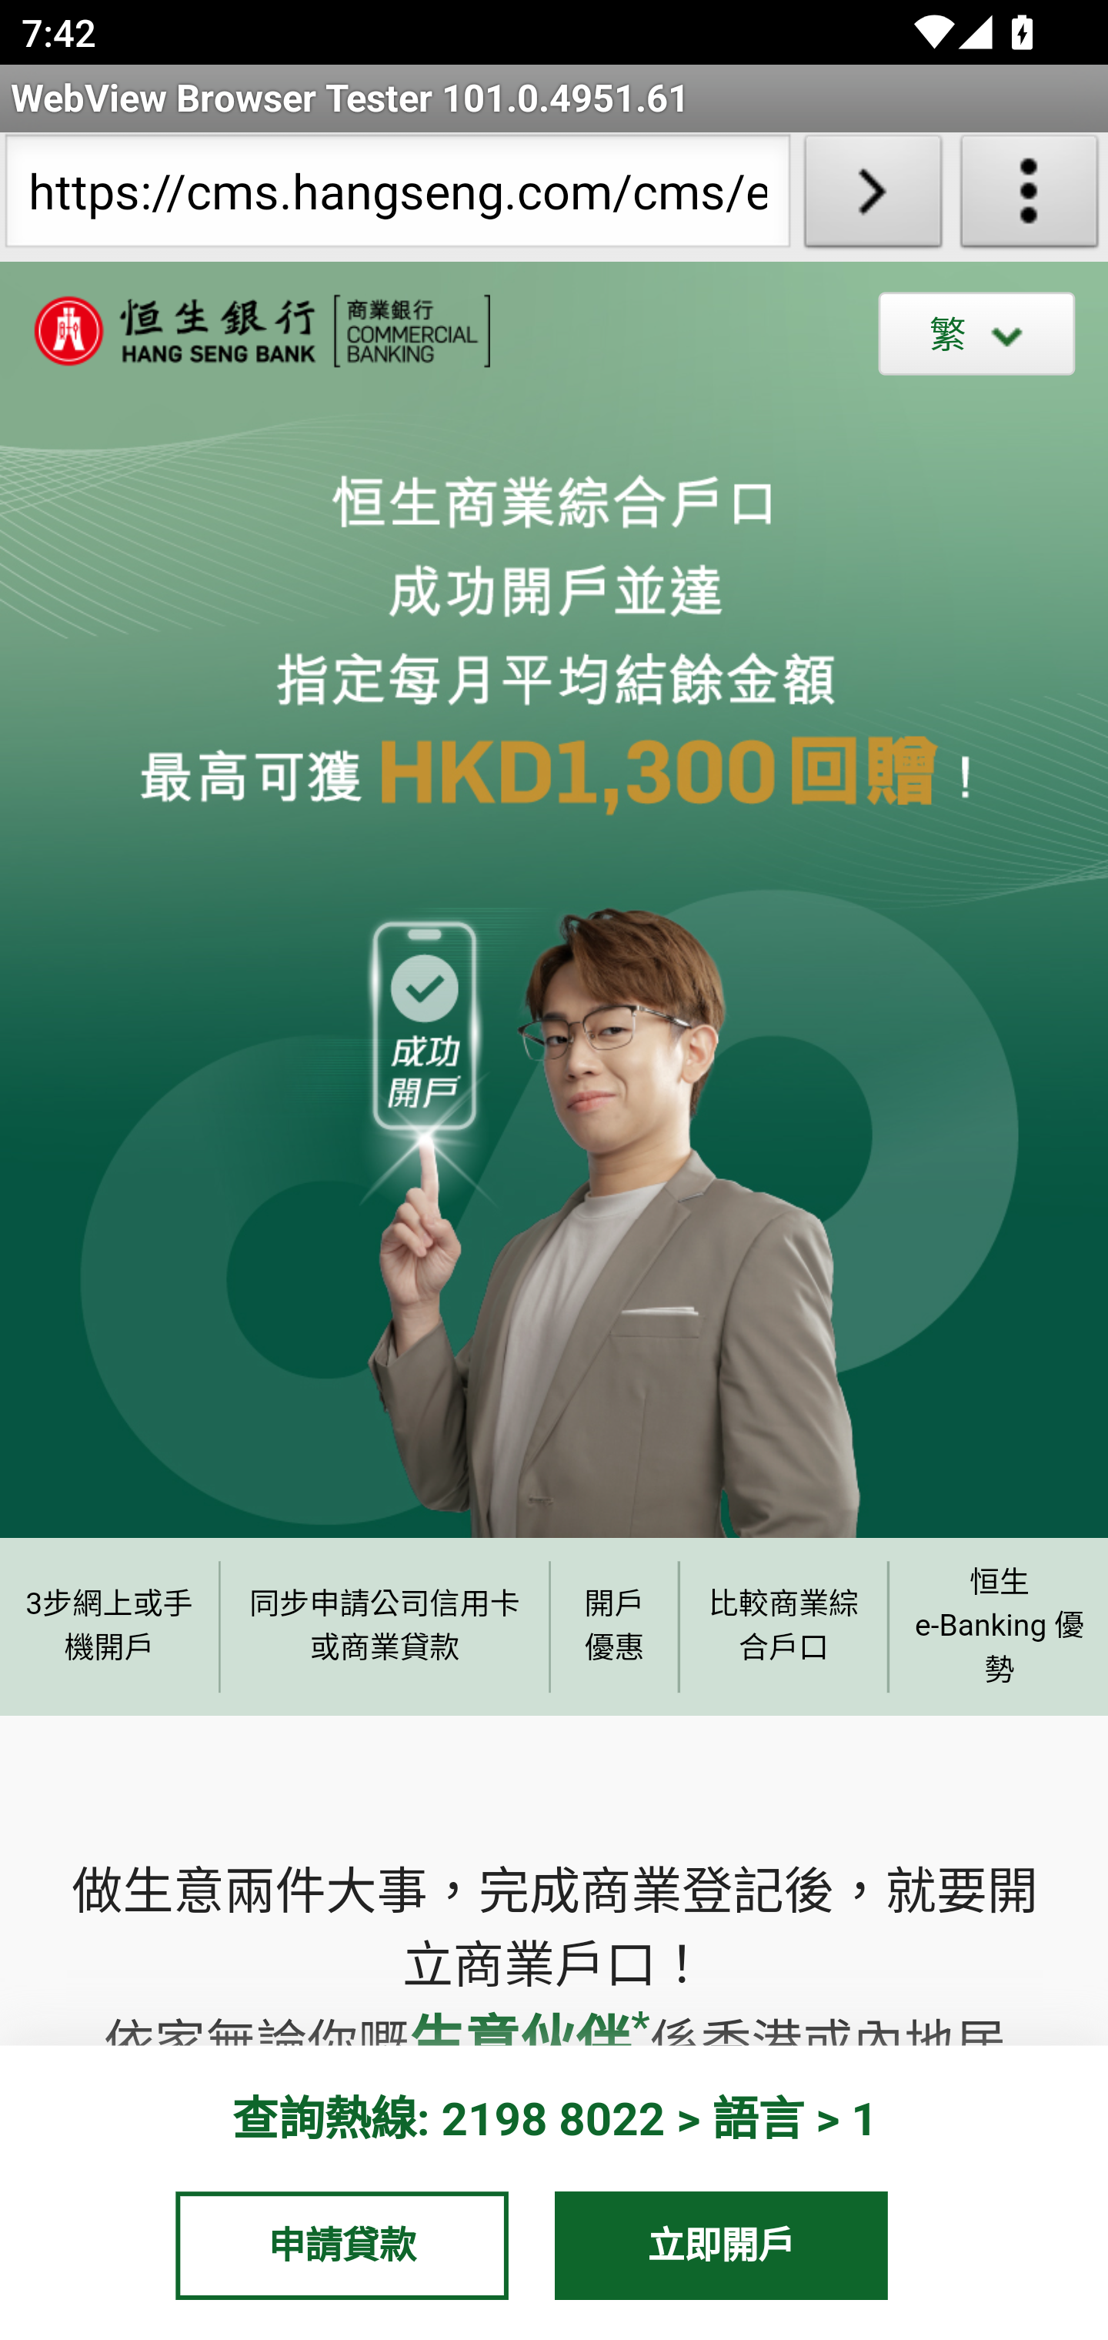 The height and width of the screenshot is (2340, 1108). I want to click on 3步網上或手機開戶, so click(109, 1626).